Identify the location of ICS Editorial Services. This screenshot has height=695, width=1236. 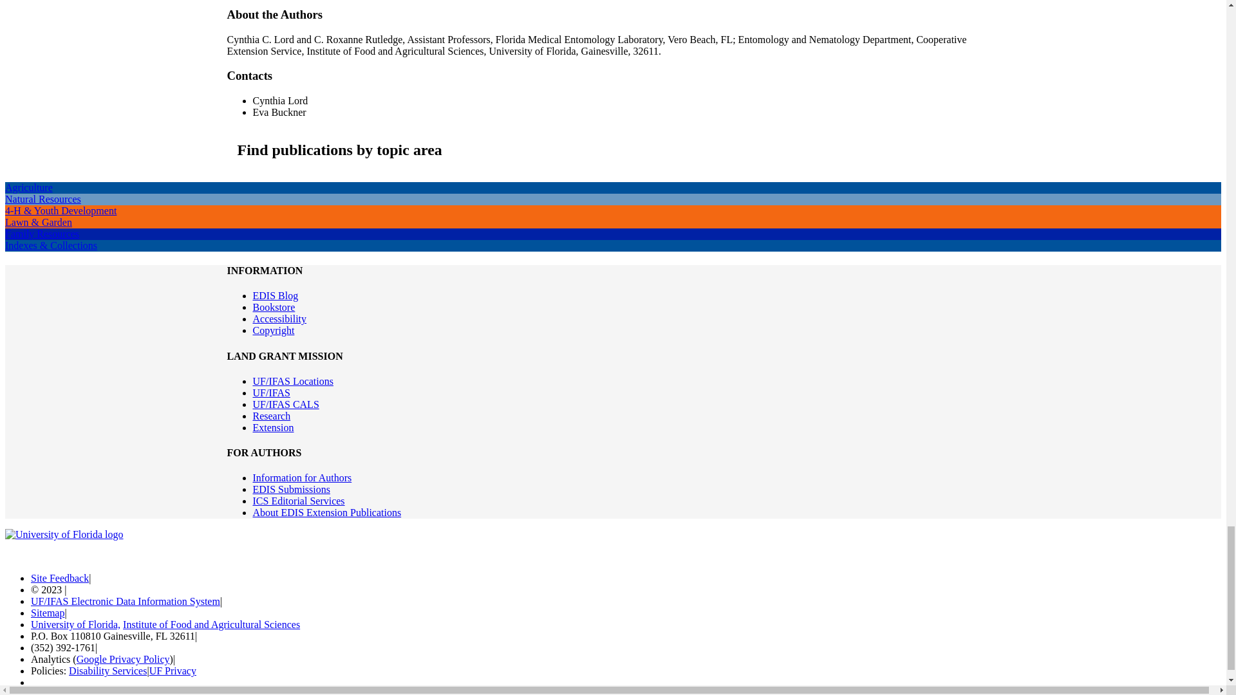
(298, 501).